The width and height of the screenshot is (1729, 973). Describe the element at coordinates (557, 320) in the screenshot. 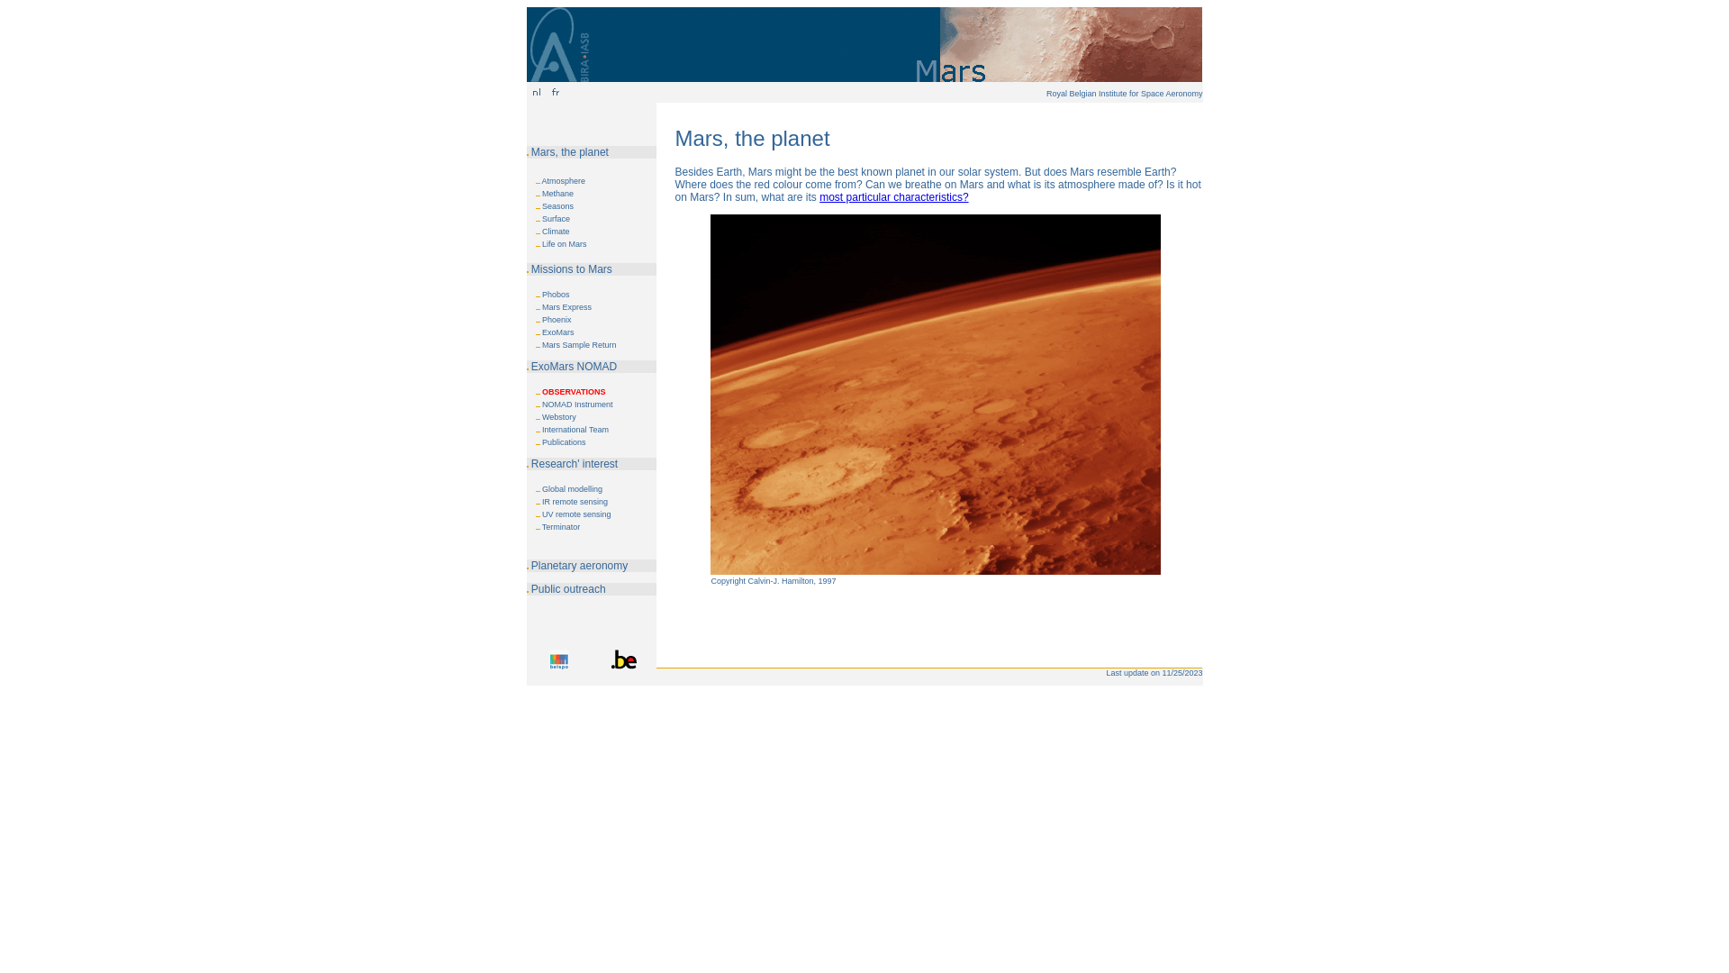

I see `Phoenix` at that location.